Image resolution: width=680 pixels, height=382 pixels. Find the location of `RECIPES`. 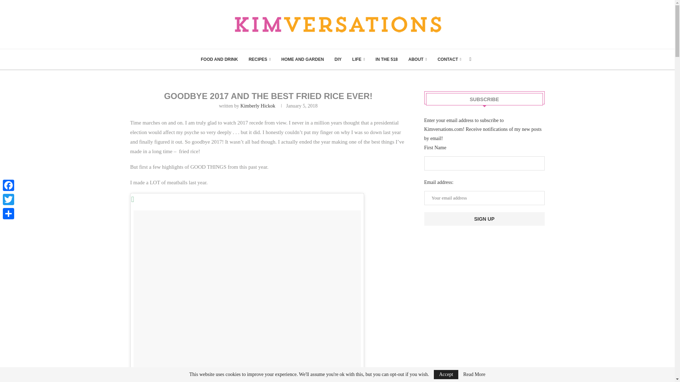

RECIPES is located at coordinates (260, 59).